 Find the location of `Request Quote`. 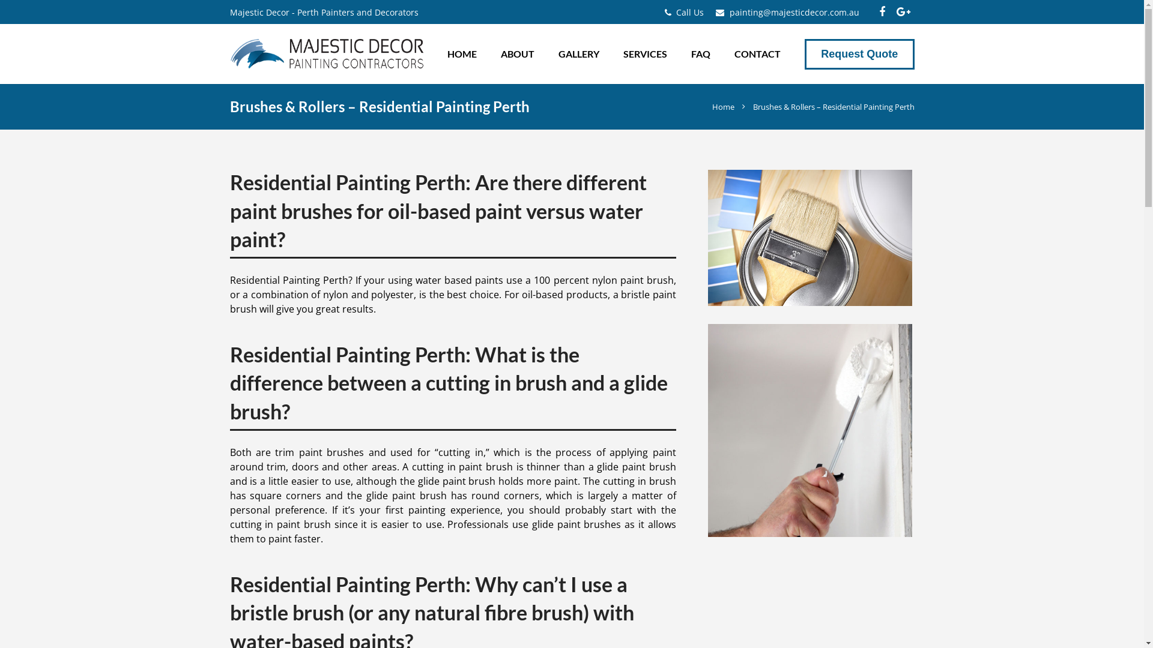

Request Quote is located at coordinates (860, 54).